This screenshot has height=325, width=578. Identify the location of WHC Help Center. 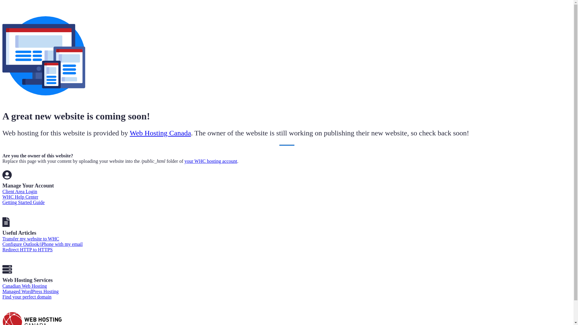
(20, 197).